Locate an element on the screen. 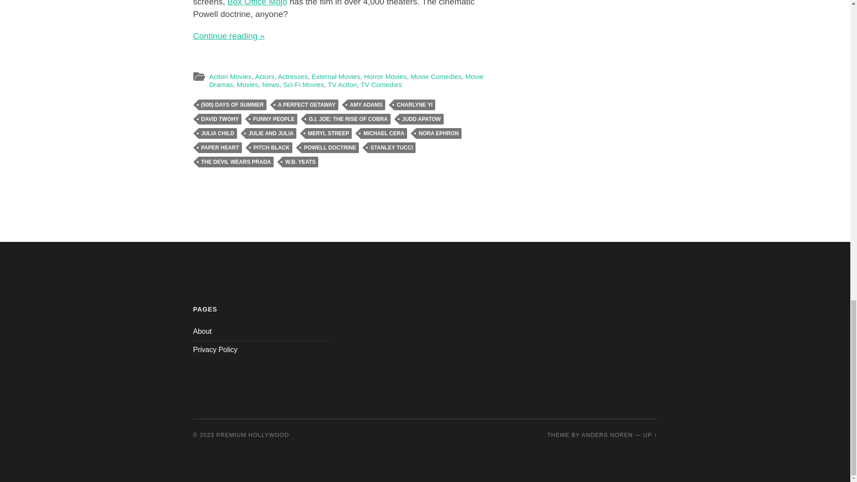 This screenshot has width=857, height=482. Horror Movies is located at coordinates (385, 77).